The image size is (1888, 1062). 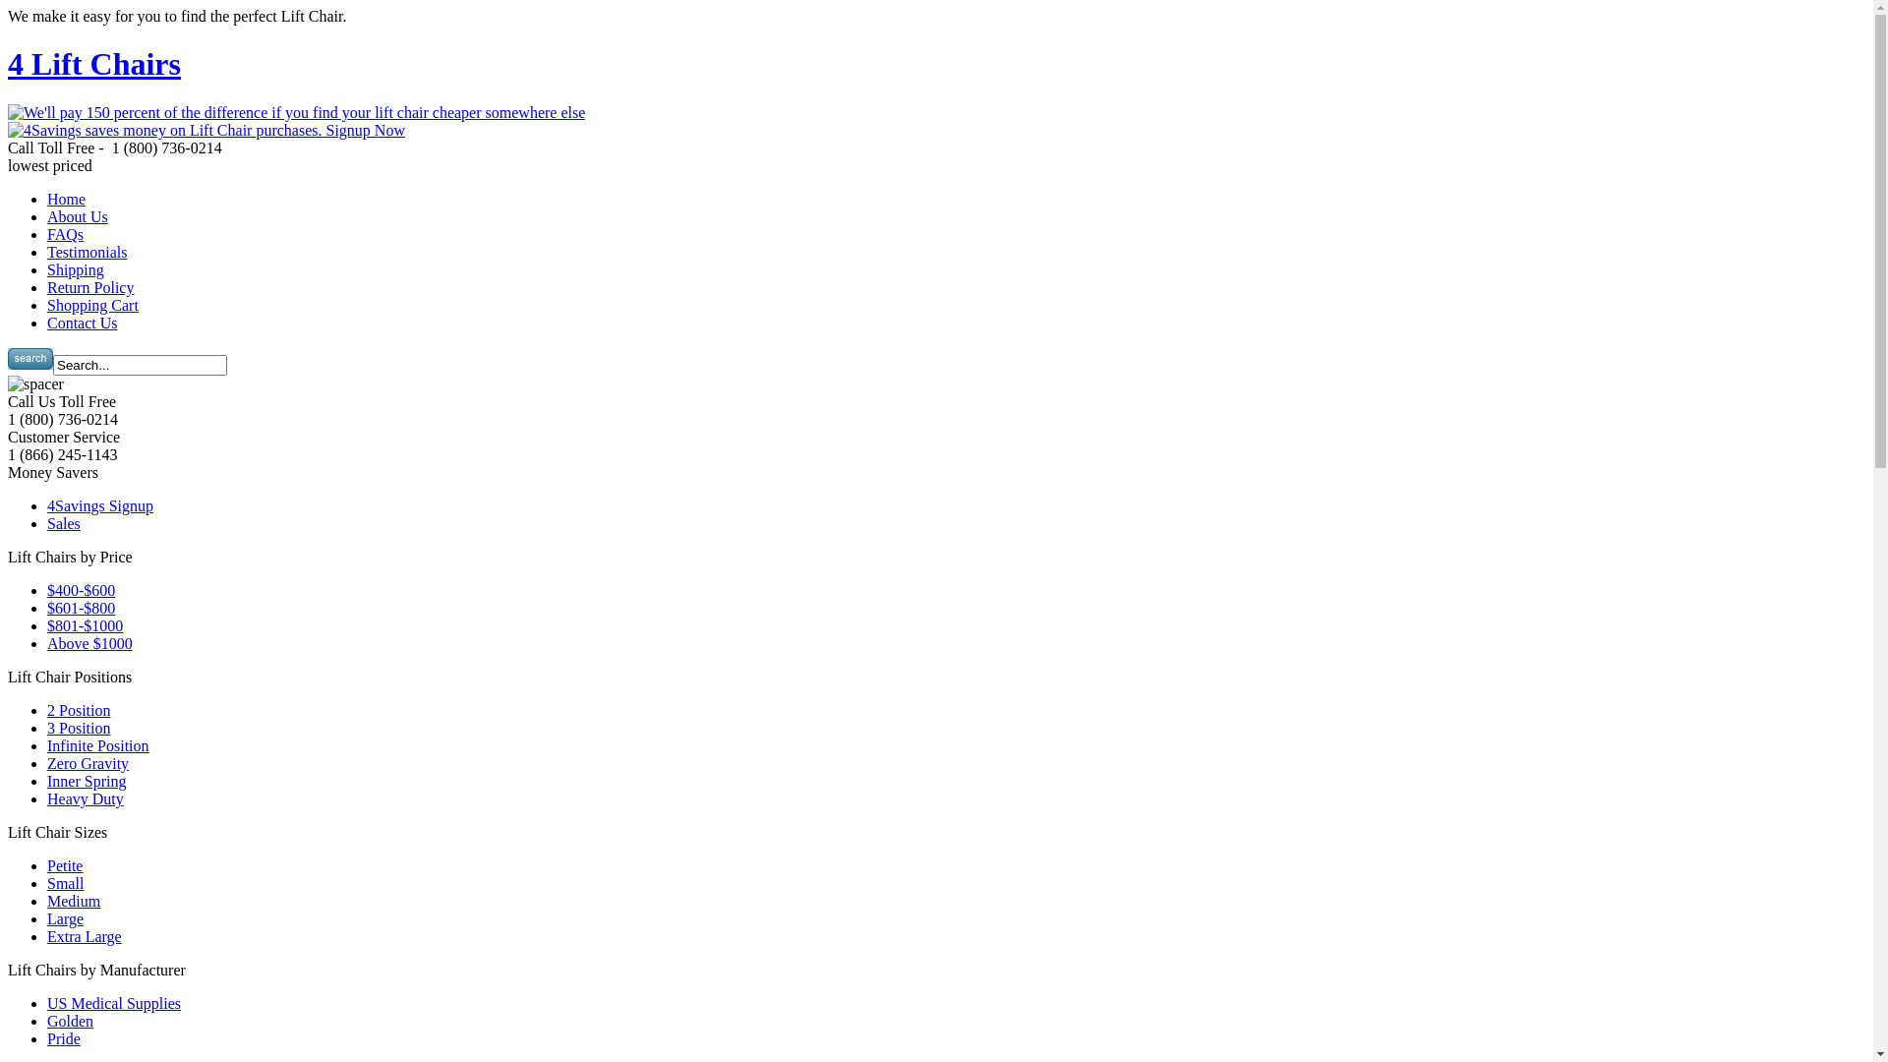 What do you see at coordinates (65, 883) in the screenshot?
I see `Small` at bounding box center [65, 883].